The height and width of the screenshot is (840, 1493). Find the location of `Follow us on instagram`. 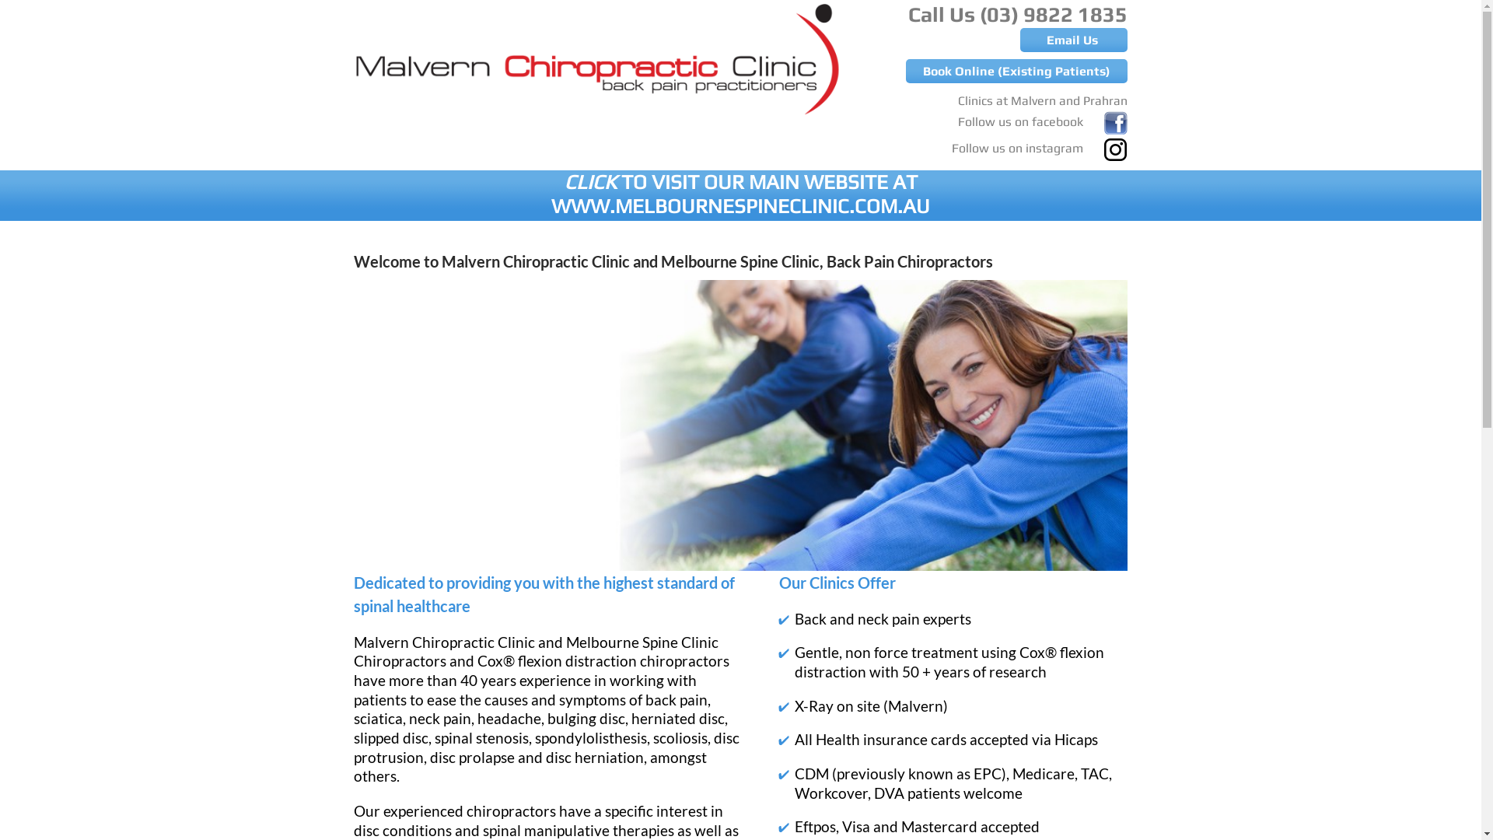

Follow us on instagram is located at coordinates (1040, 145).